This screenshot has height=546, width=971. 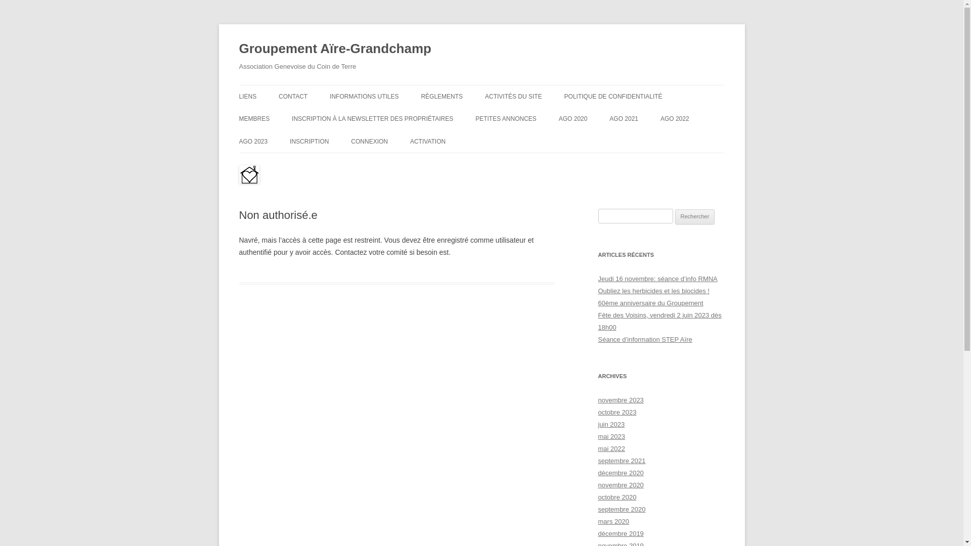 I want to click on AGO 2023, so click(x=253, y=142).